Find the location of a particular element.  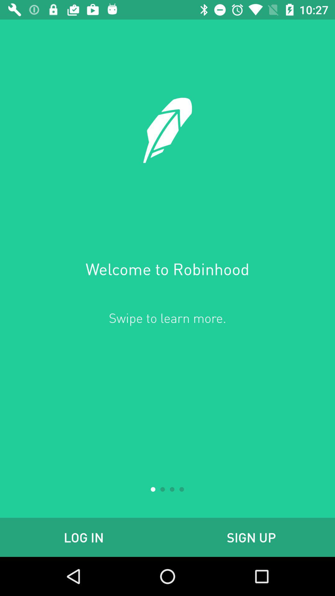

flip until the sign up icon is located at coordinates (251, 537).